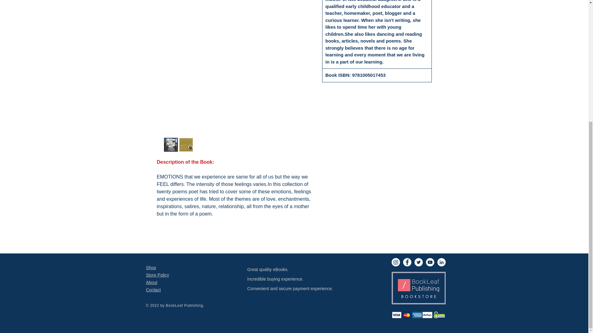 The image size is (593, 333). I want to click on Store Policy, so click(158, 275).